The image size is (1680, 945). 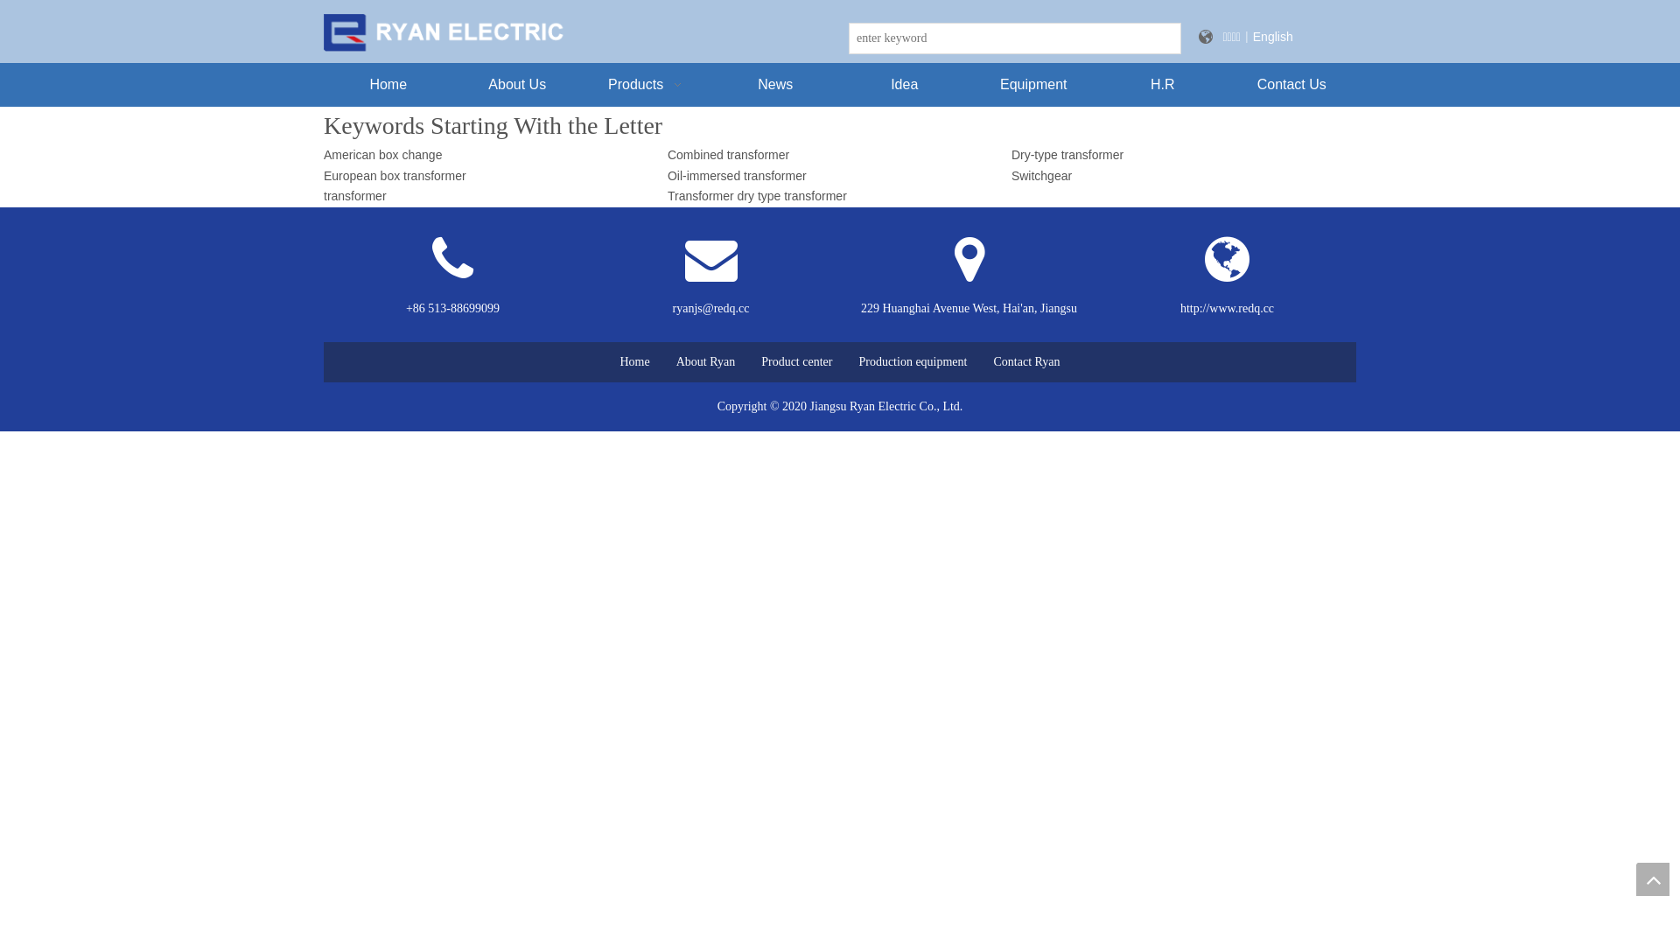 What do you see at coordinates (1163, 85) in the screenshot?
I see `H.R` at bounding box center [1163, 85].